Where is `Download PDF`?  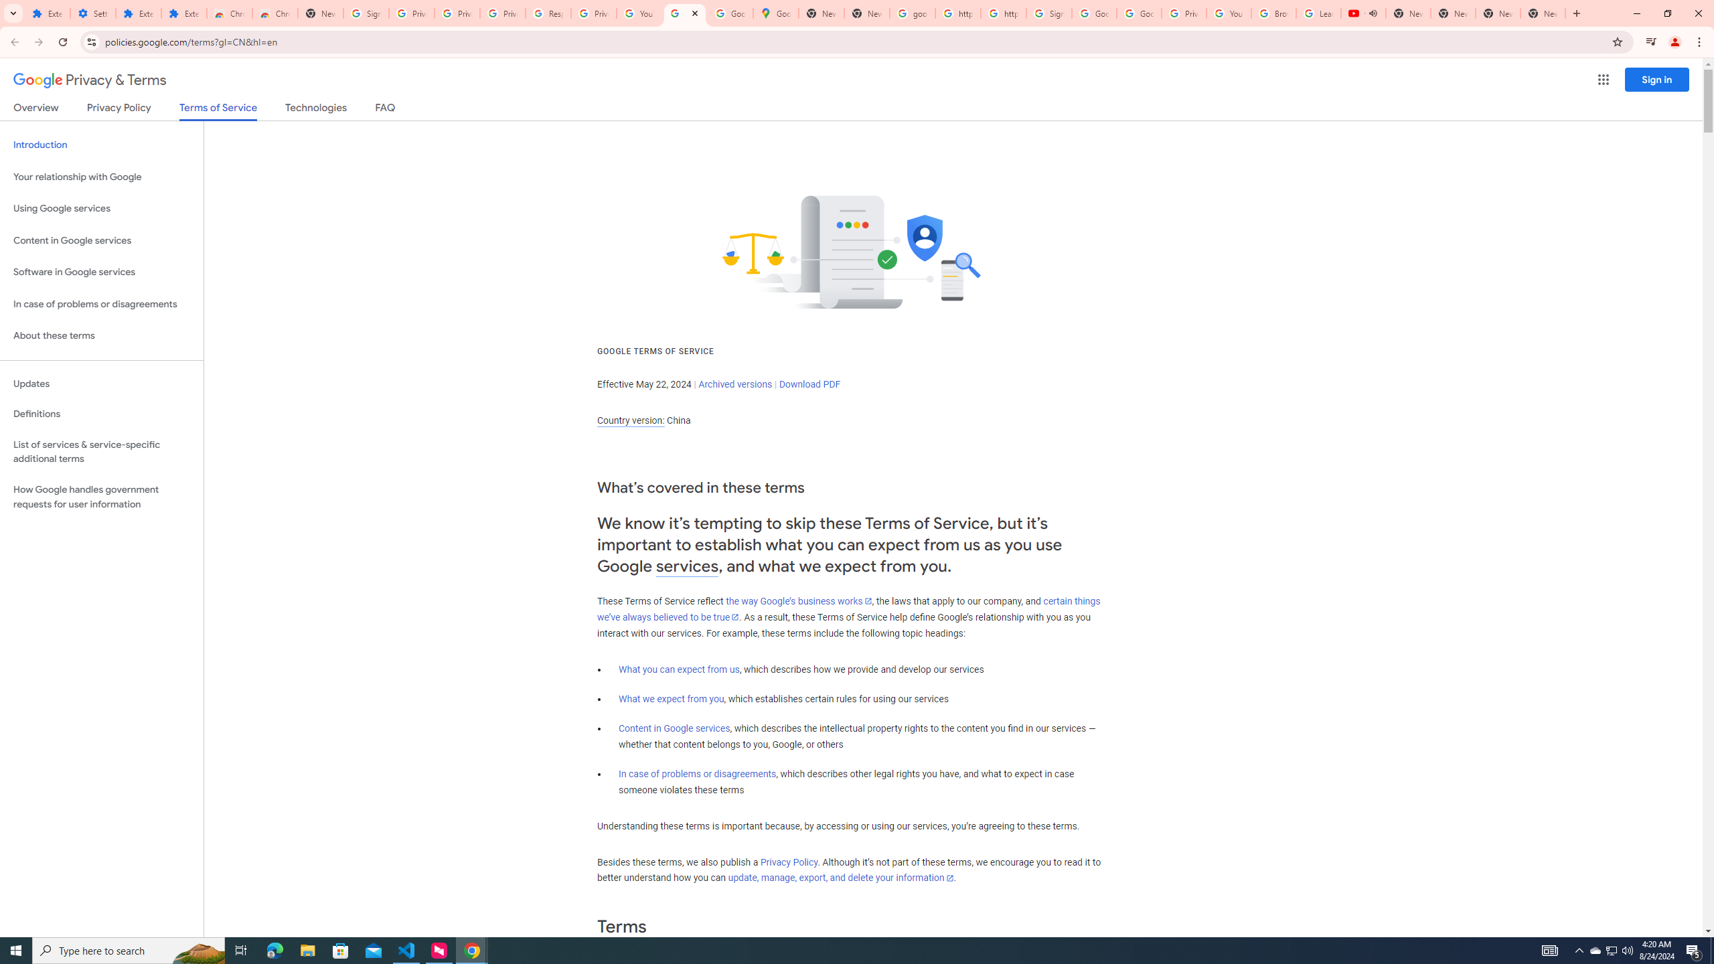 Download PDF is located at coordinates (809, 384).